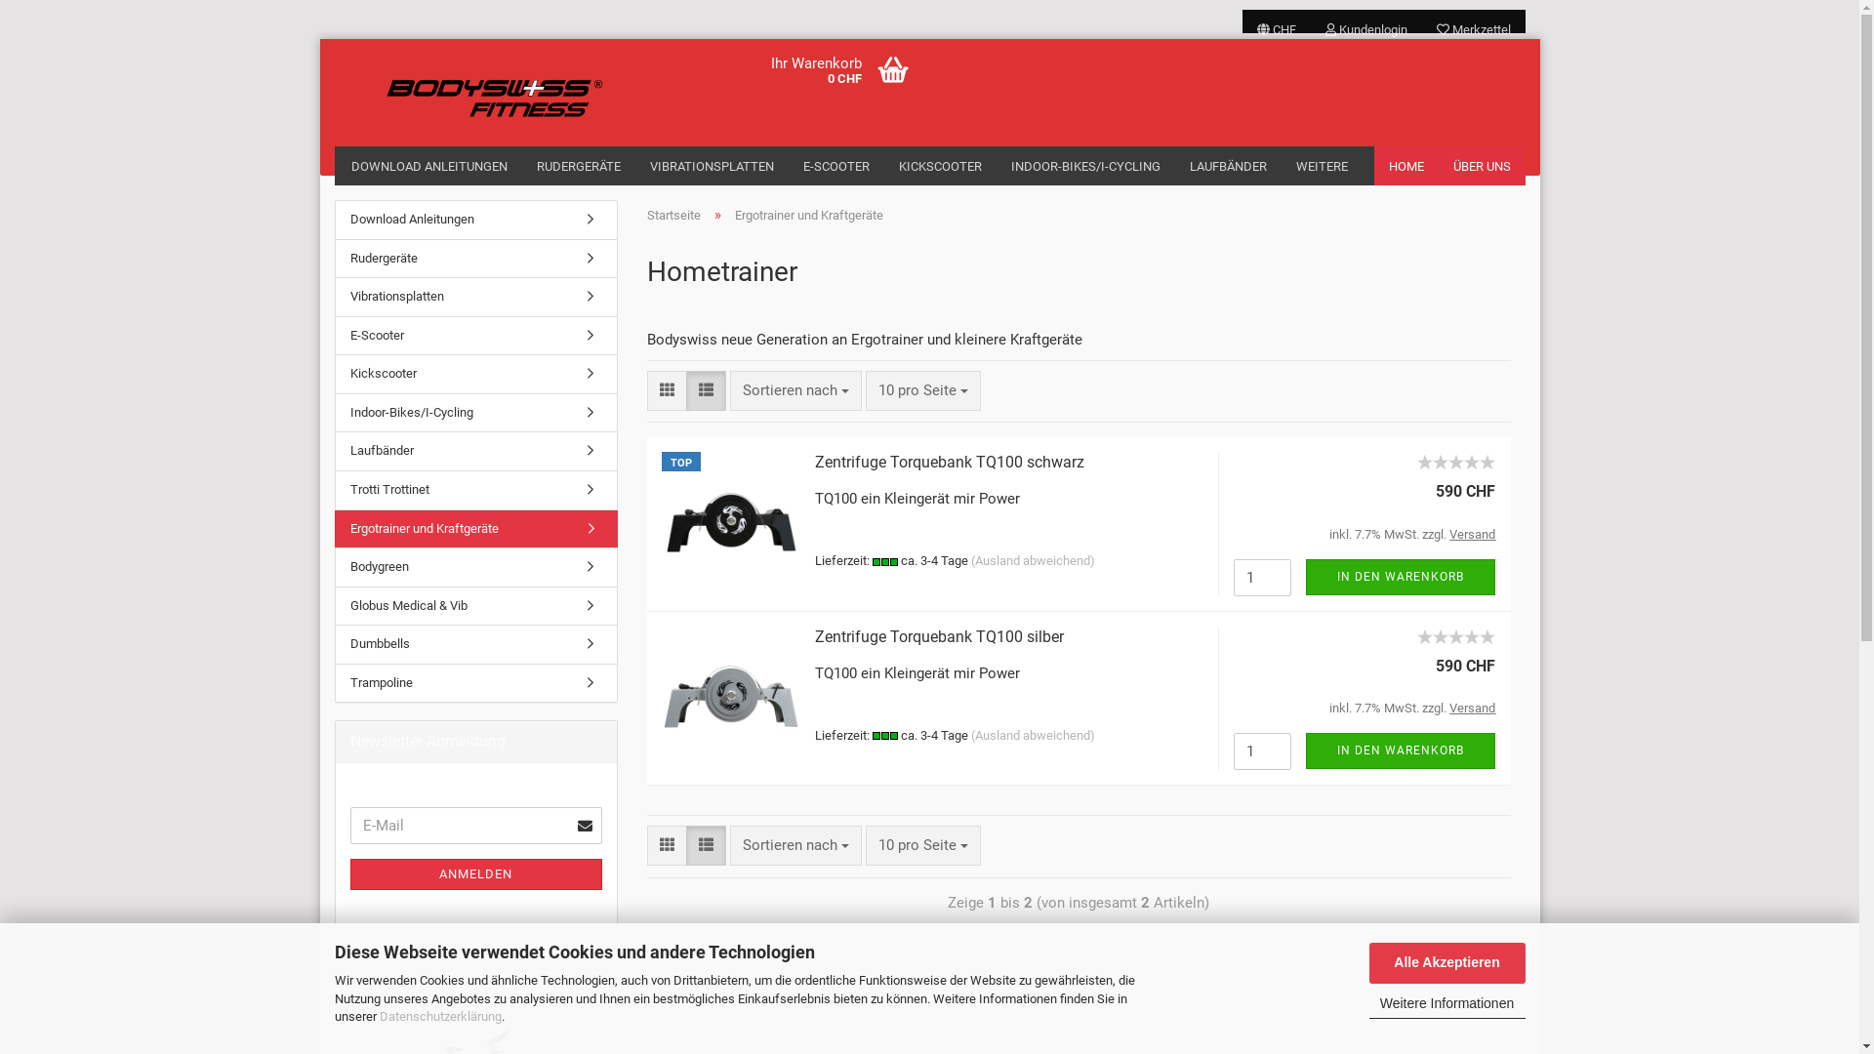  What do you see at coordinates (673, 215) in the screenshot?
I see `Startseite` at bounding box center [673, 215].